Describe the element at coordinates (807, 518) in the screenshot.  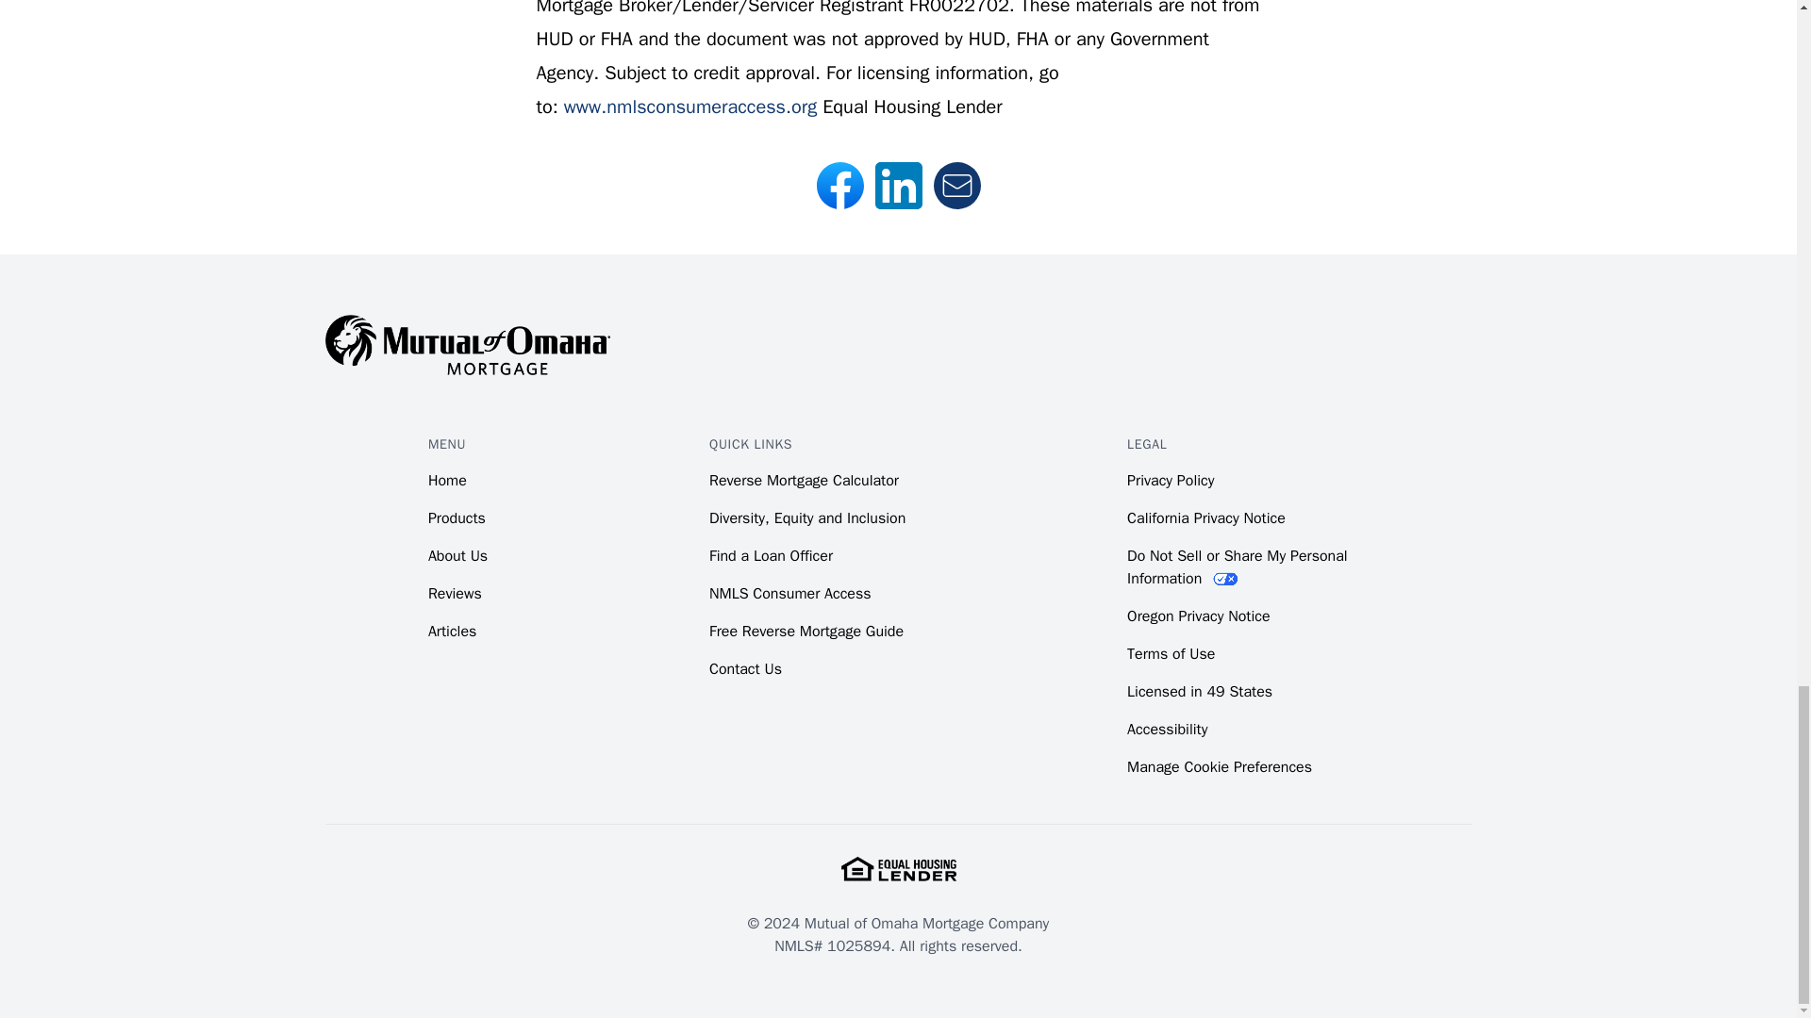
I see `Diversity, Equity and Inclusion` at that location.